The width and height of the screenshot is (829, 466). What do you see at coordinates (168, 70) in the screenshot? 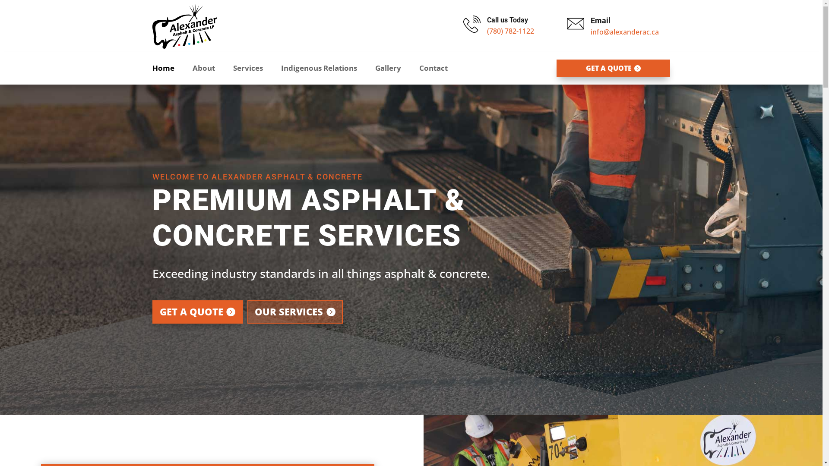
I see `Home` at bounding box center [168, 70].